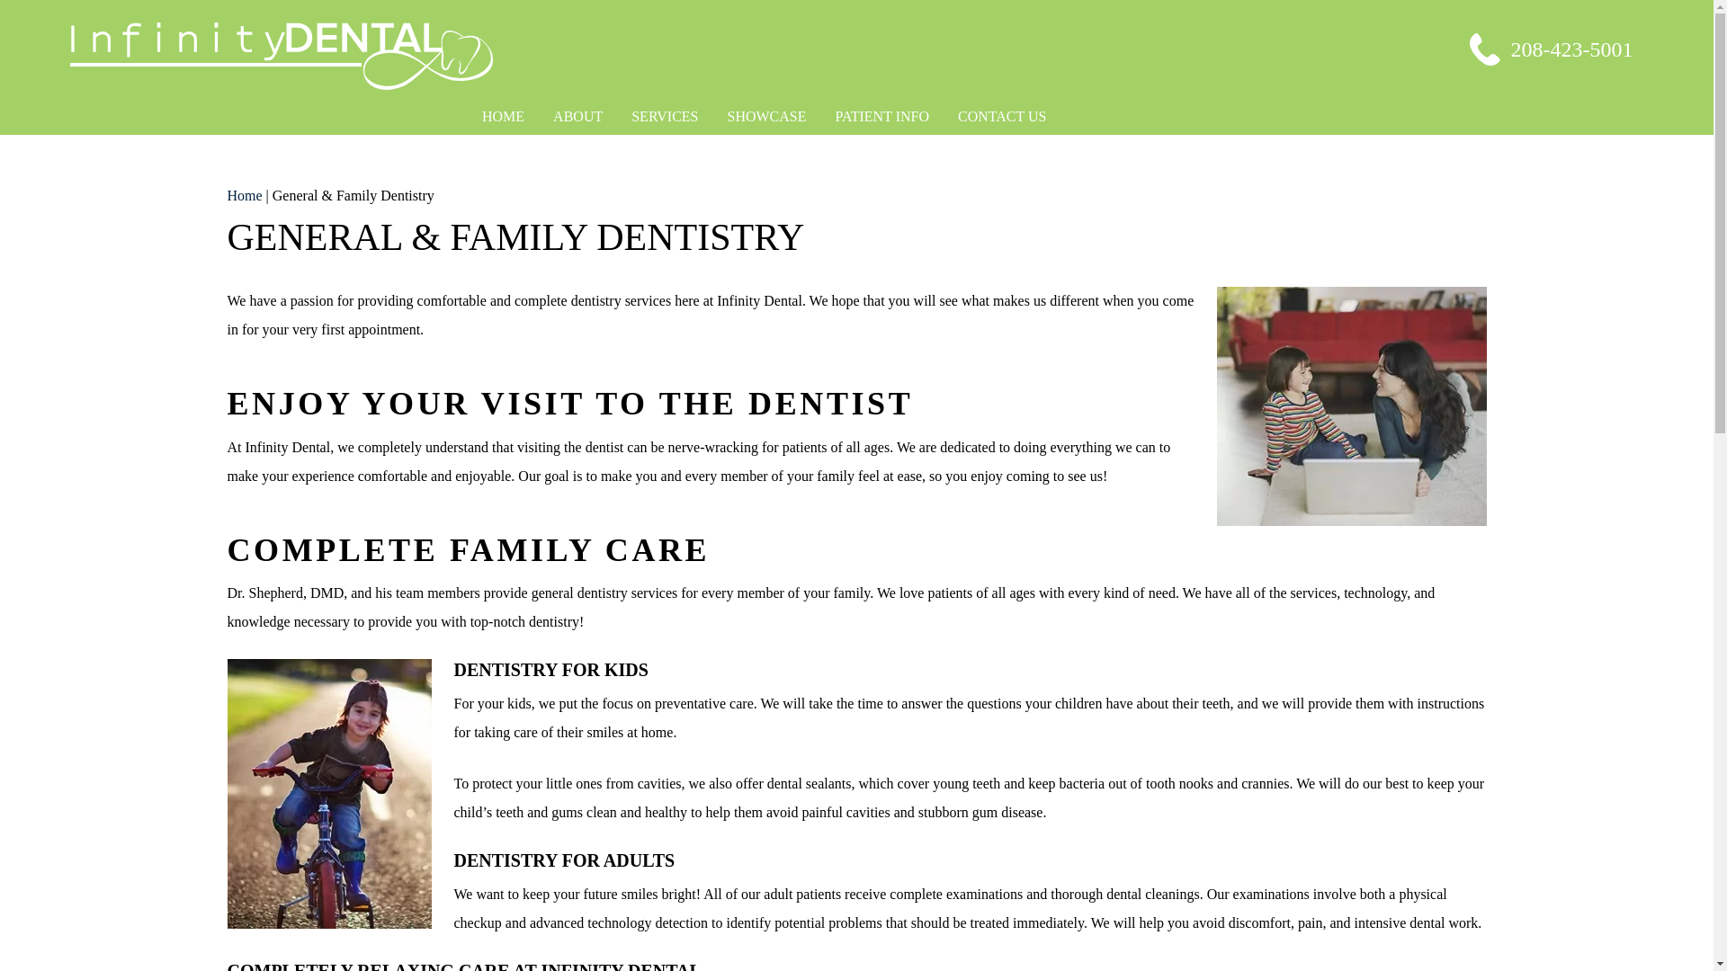 This screenshot has width=1727, height=971. I want to click on 208-423-5001, so click(1551, 49).